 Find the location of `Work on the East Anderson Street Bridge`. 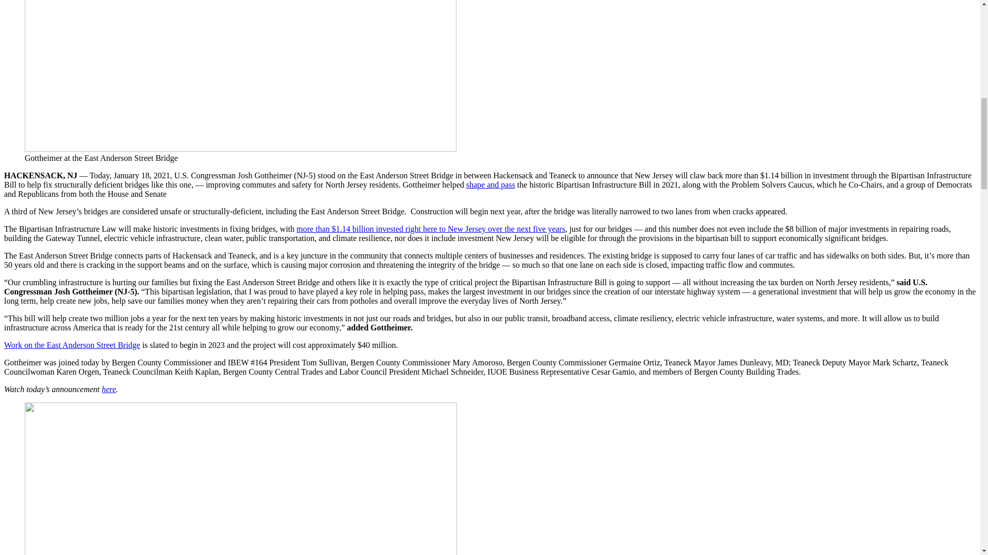

Work on the East Anderson Street Bridge is located at coordinates (72, 345).